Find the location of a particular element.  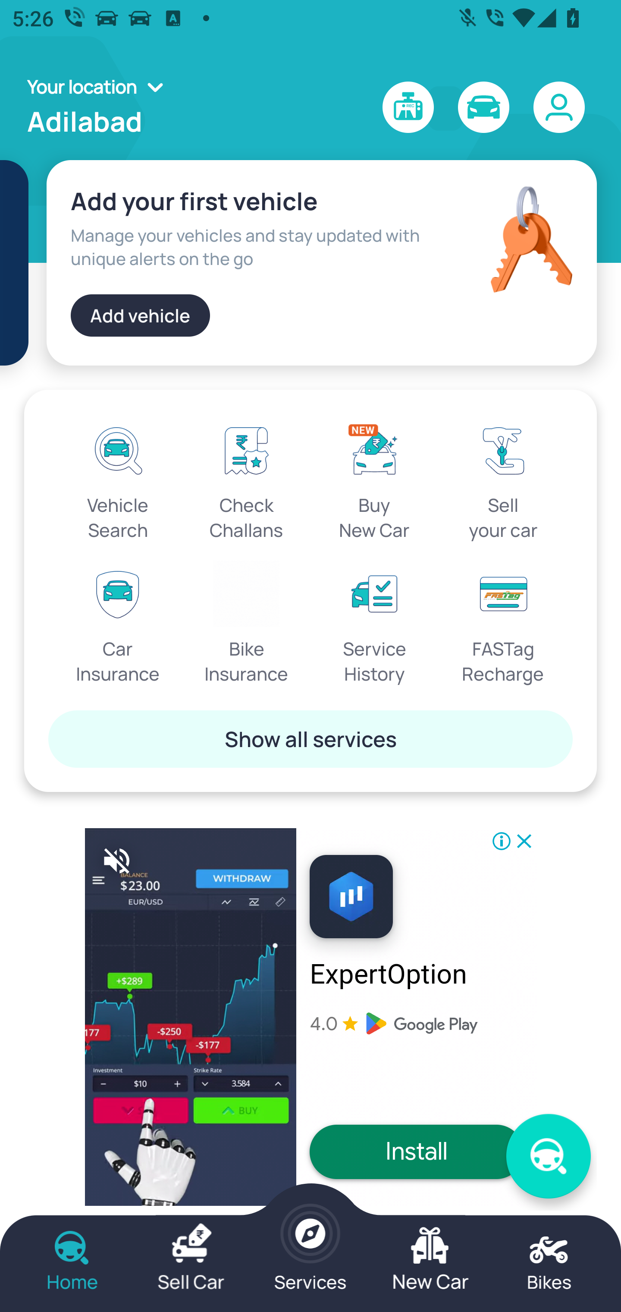

Bike
Insurance is located at coordinates (247, 623).